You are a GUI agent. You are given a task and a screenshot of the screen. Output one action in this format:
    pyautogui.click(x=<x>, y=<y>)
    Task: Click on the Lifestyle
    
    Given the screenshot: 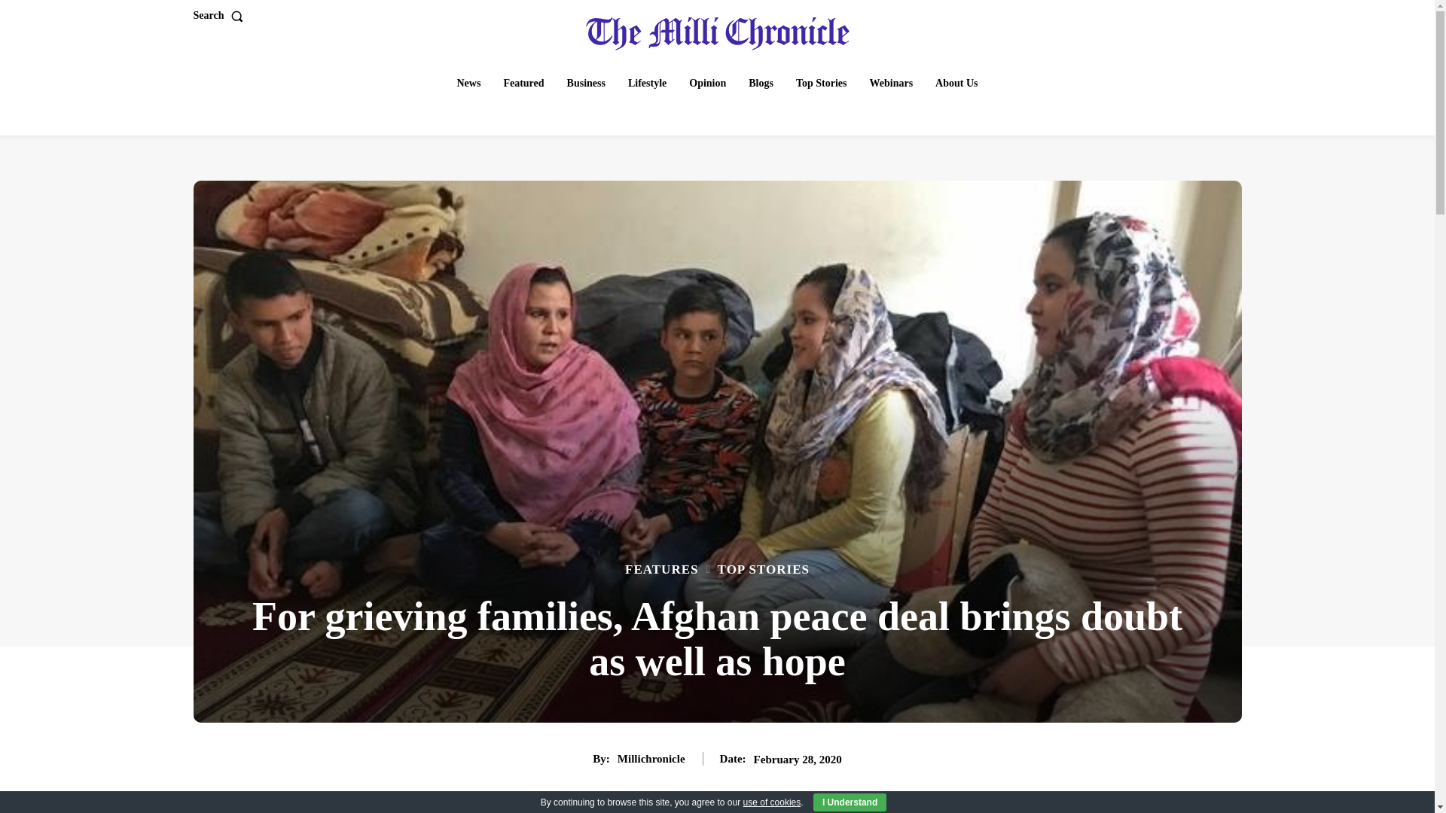 What is the action you would take?
    pyautogui.click(x=646, y=83)
    